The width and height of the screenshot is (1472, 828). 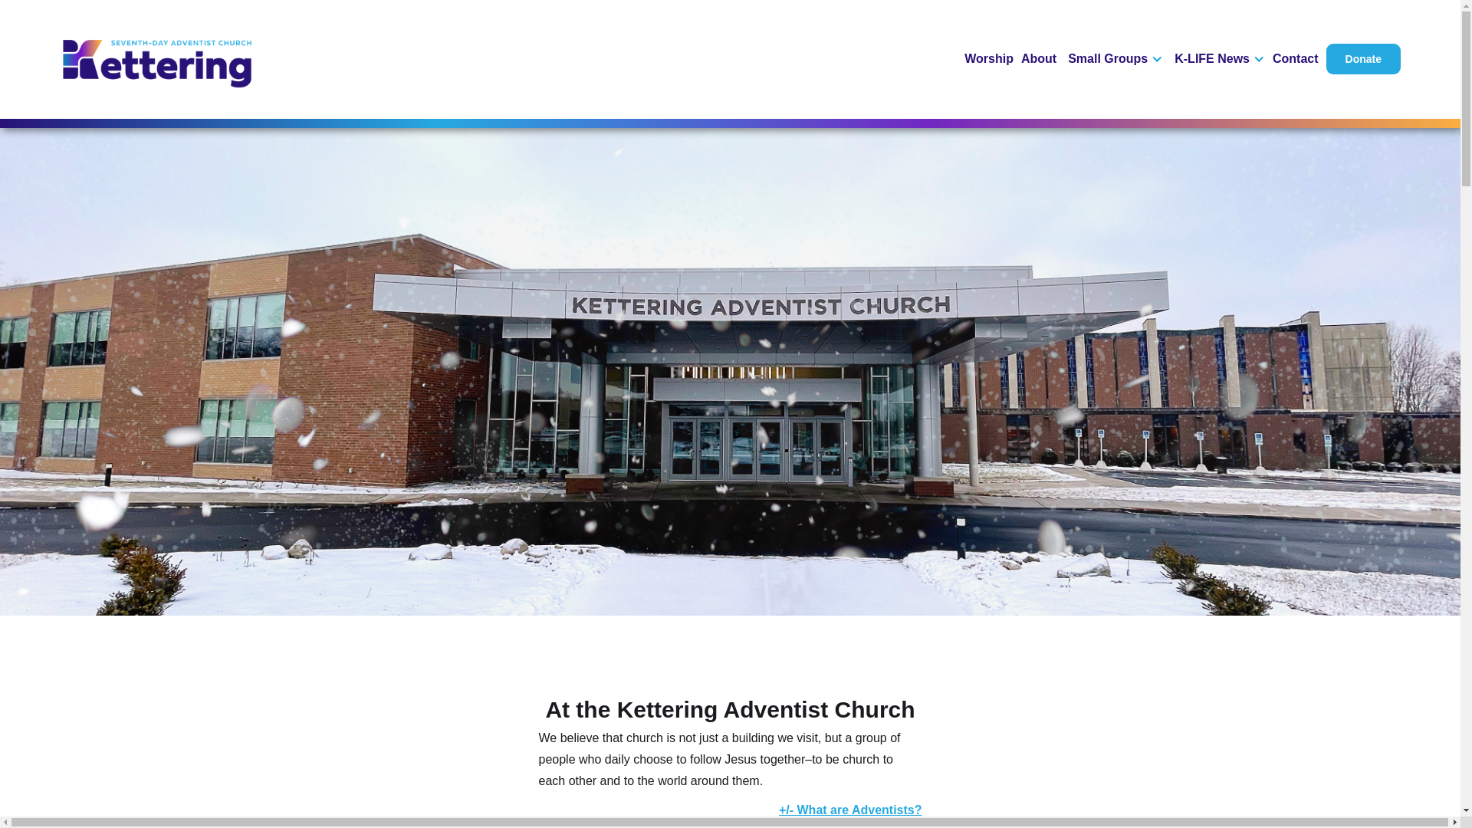 What do you see at coordinates (1039, 58) in the screenshot?
I see `About` at bounding box center [1039, 58].